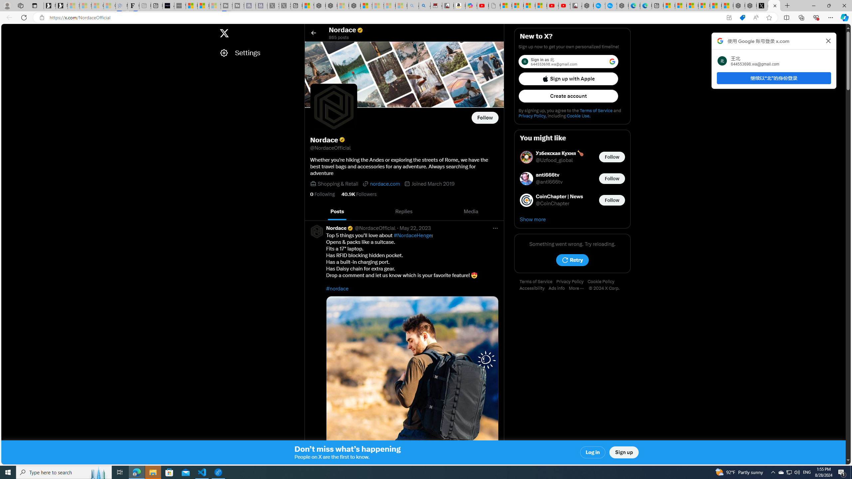 The height and width of the screenshot is (479, 852). What do you see at coordinates (333, 107) in the screenshot?
I see `Square profile picture and Opens profile photo` at bounding box center [333, 107].